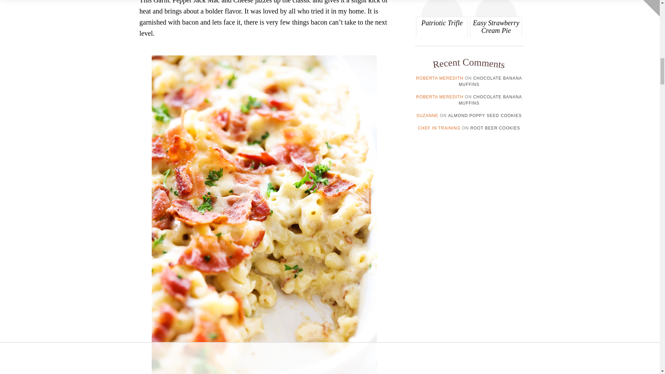  I want to click on Recent Comments, so click(469, 62).